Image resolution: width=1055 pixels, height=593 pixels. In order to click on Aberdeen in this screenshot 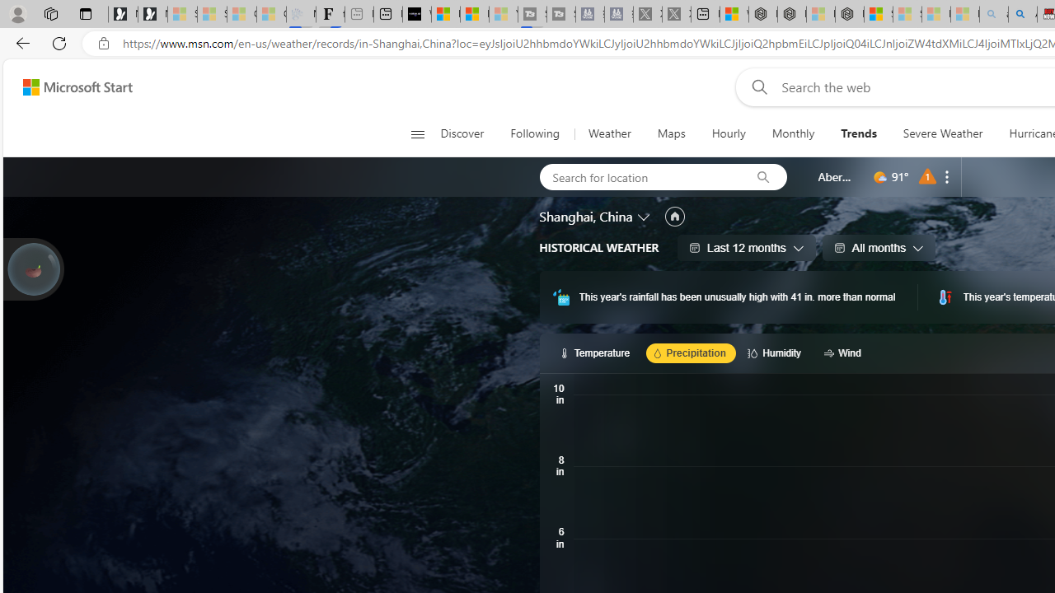, I will do `click(836, 176)`.